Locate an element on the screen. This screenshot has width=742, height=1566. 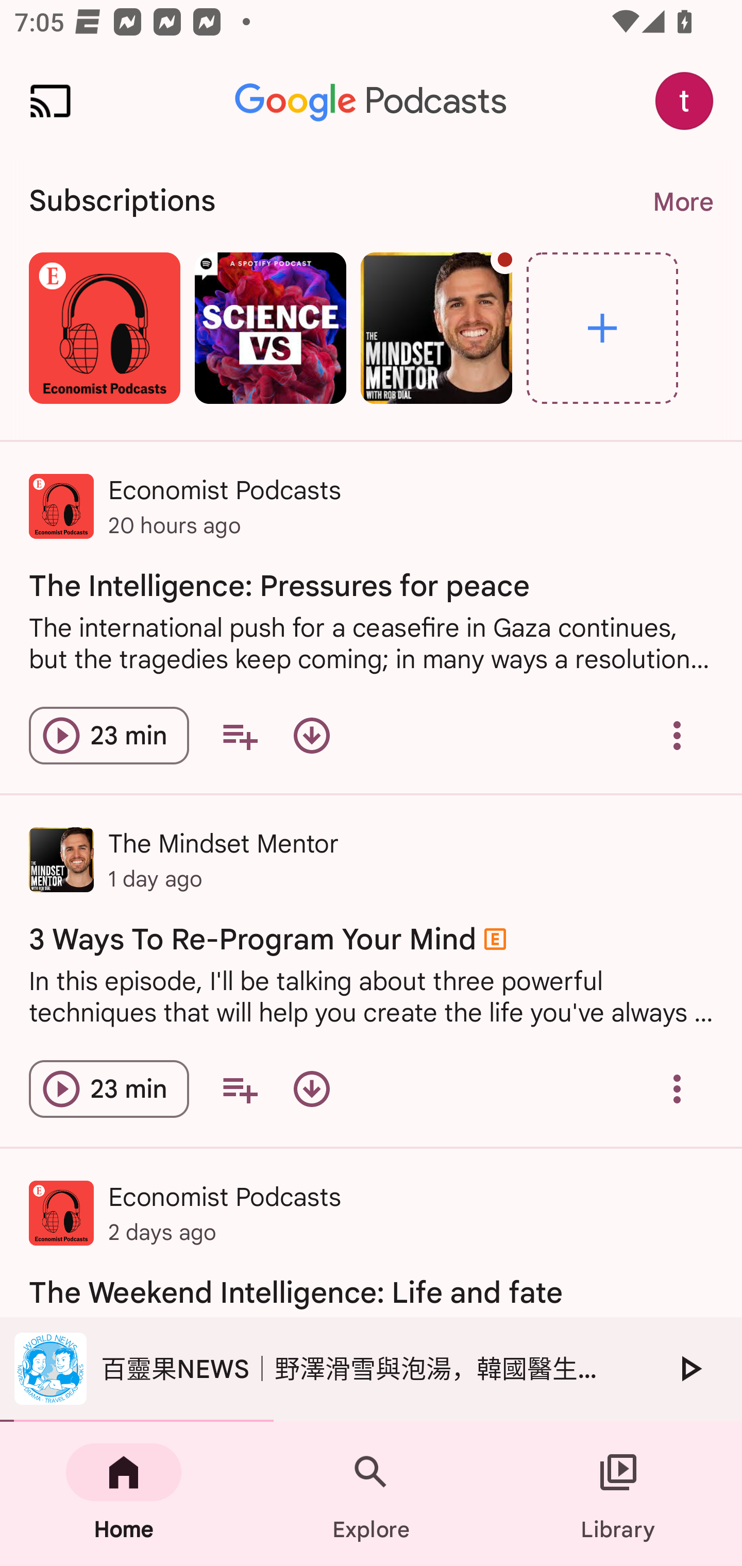
More More. Navigate to subscriptions page. is located at coordinates (682, 202).